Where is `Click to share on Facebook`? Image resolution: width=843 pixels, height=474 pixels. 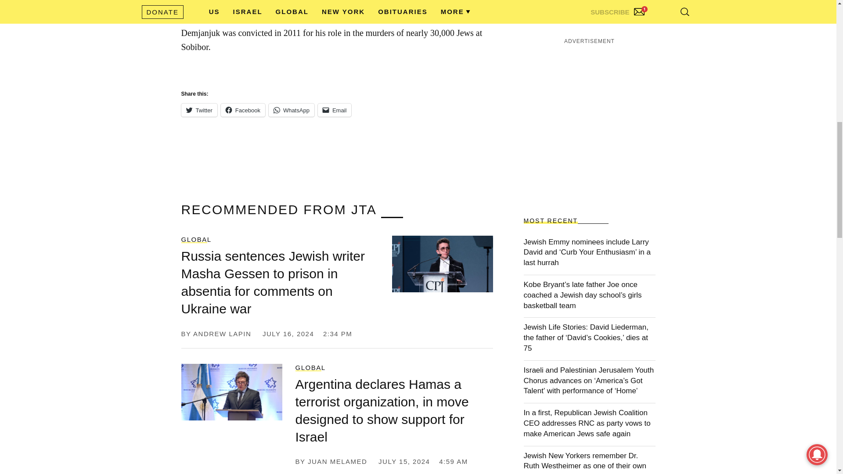
Click to share on Facebook is located at coordinates (243, 110).